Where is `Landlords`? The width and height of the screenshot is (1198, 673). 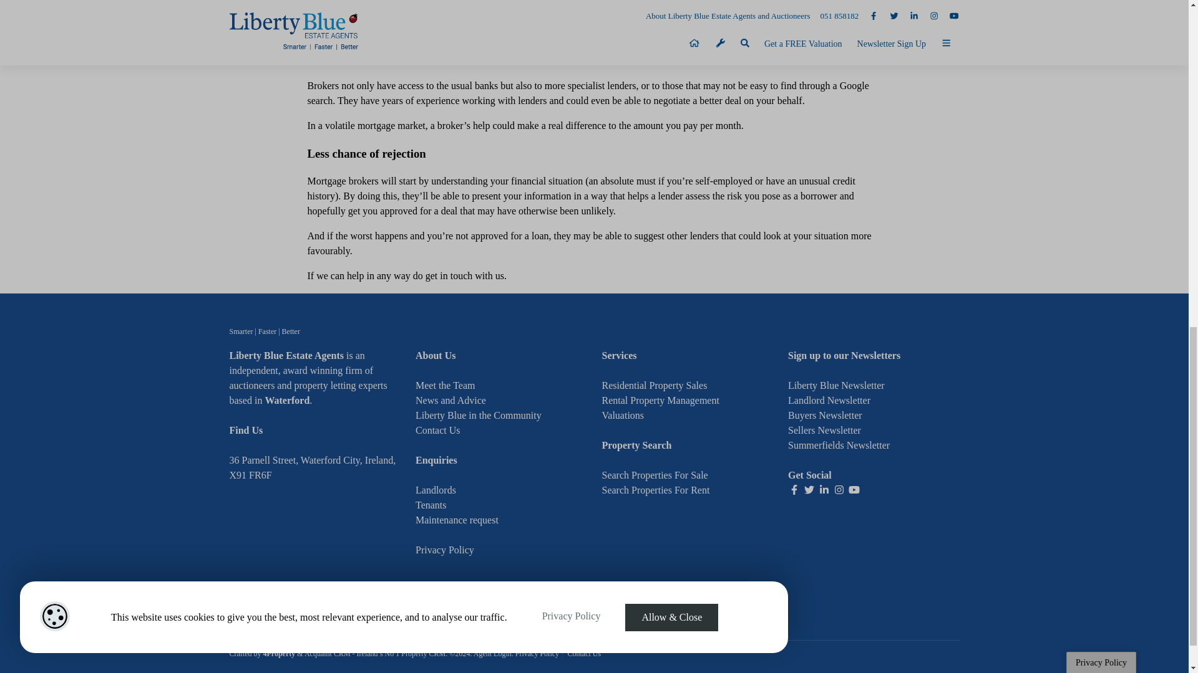
Landlords is located at coordinates (436, 490).